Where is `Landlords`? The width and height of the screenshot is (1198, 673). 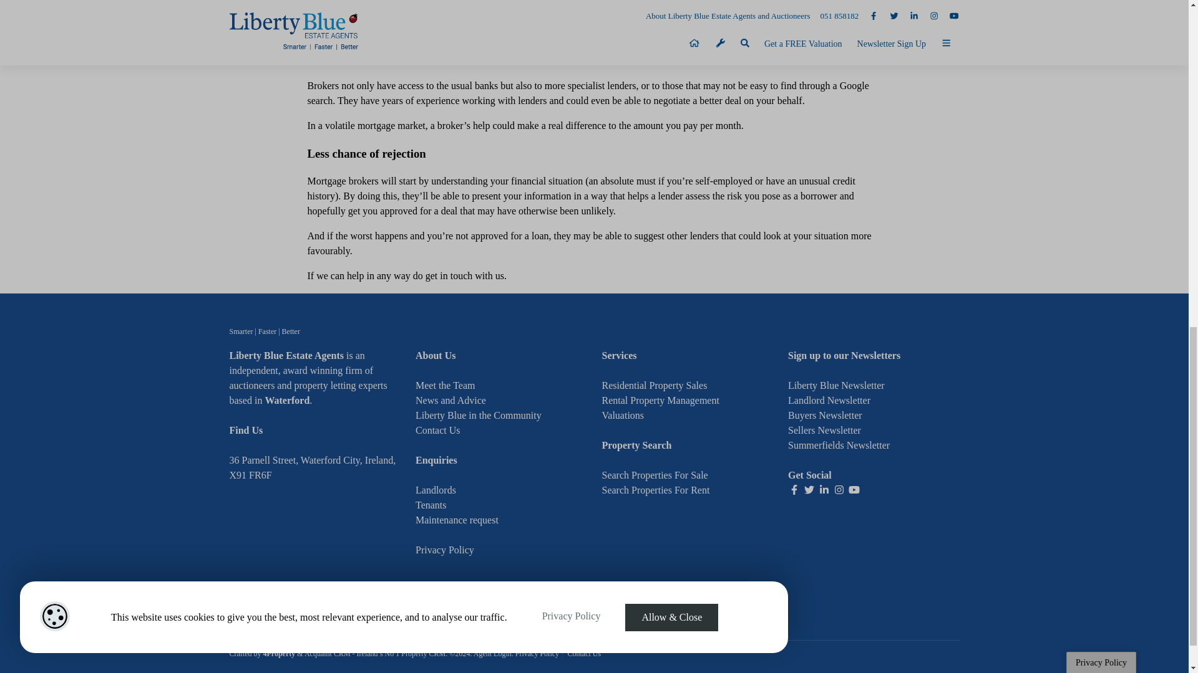
Landlords is located at coordinates (436, 490).